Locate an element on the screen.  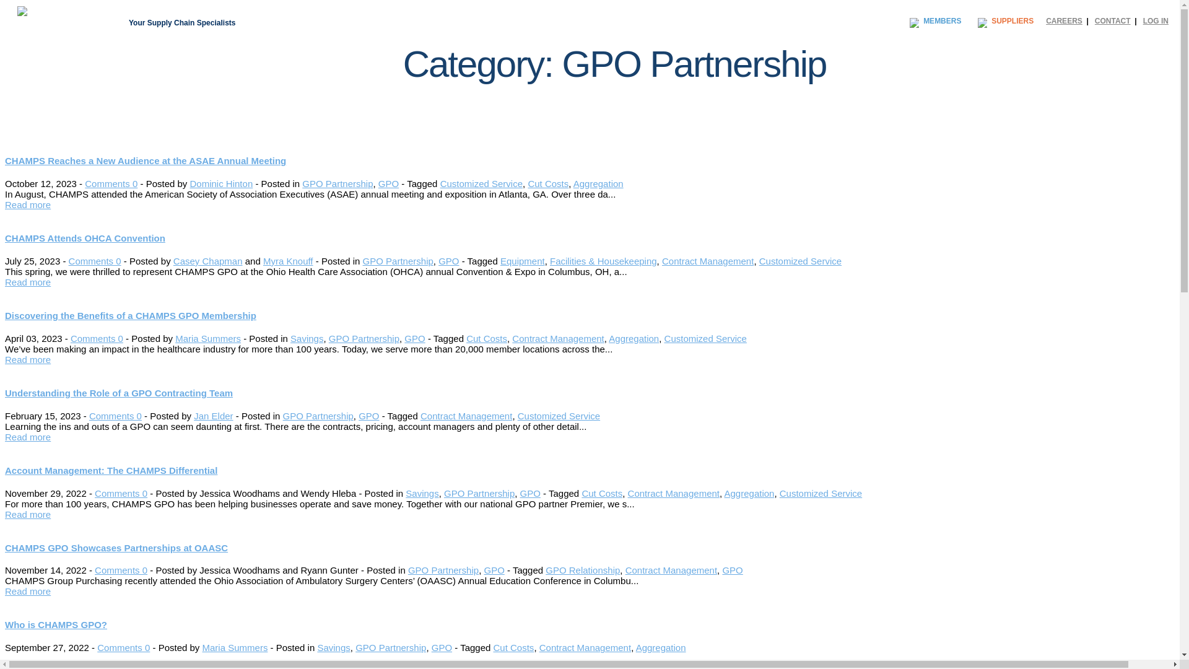
Aggregation is located at coordinates (634, 338).